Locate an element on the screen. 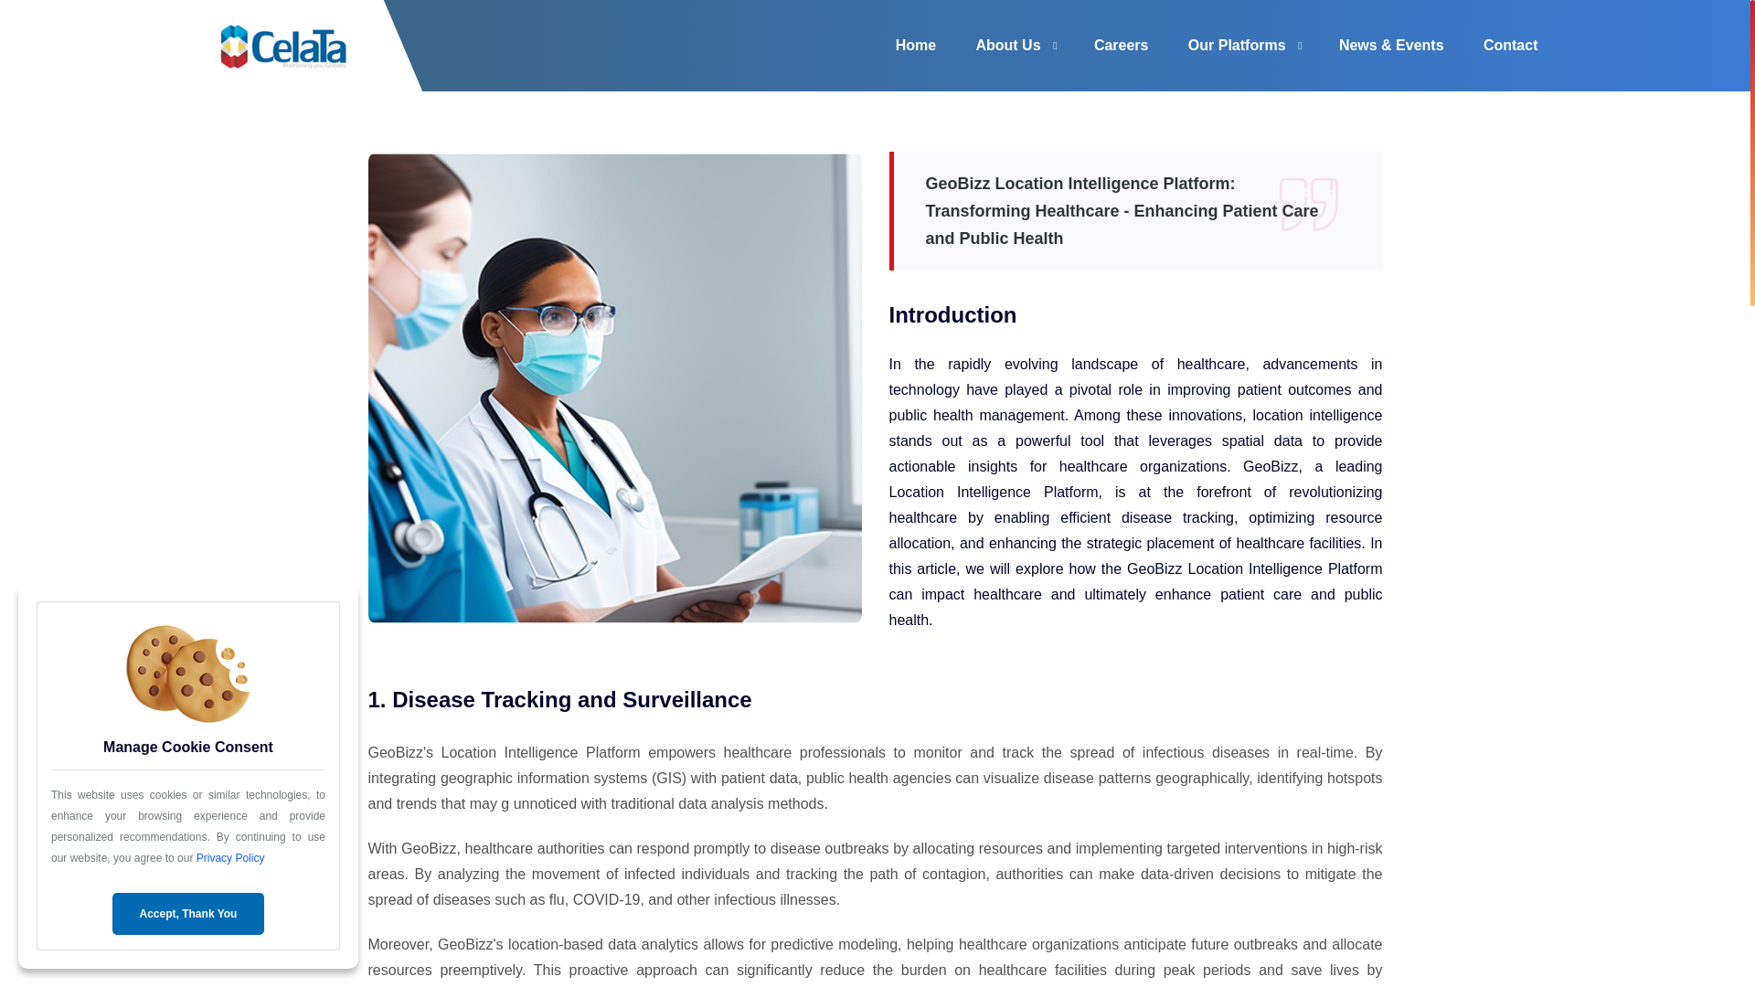  Home is located at coordinates (915, 46).